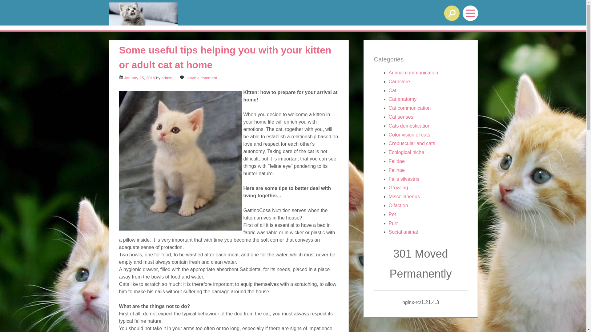  I want to click on Cats domestication, so click(409, 126).